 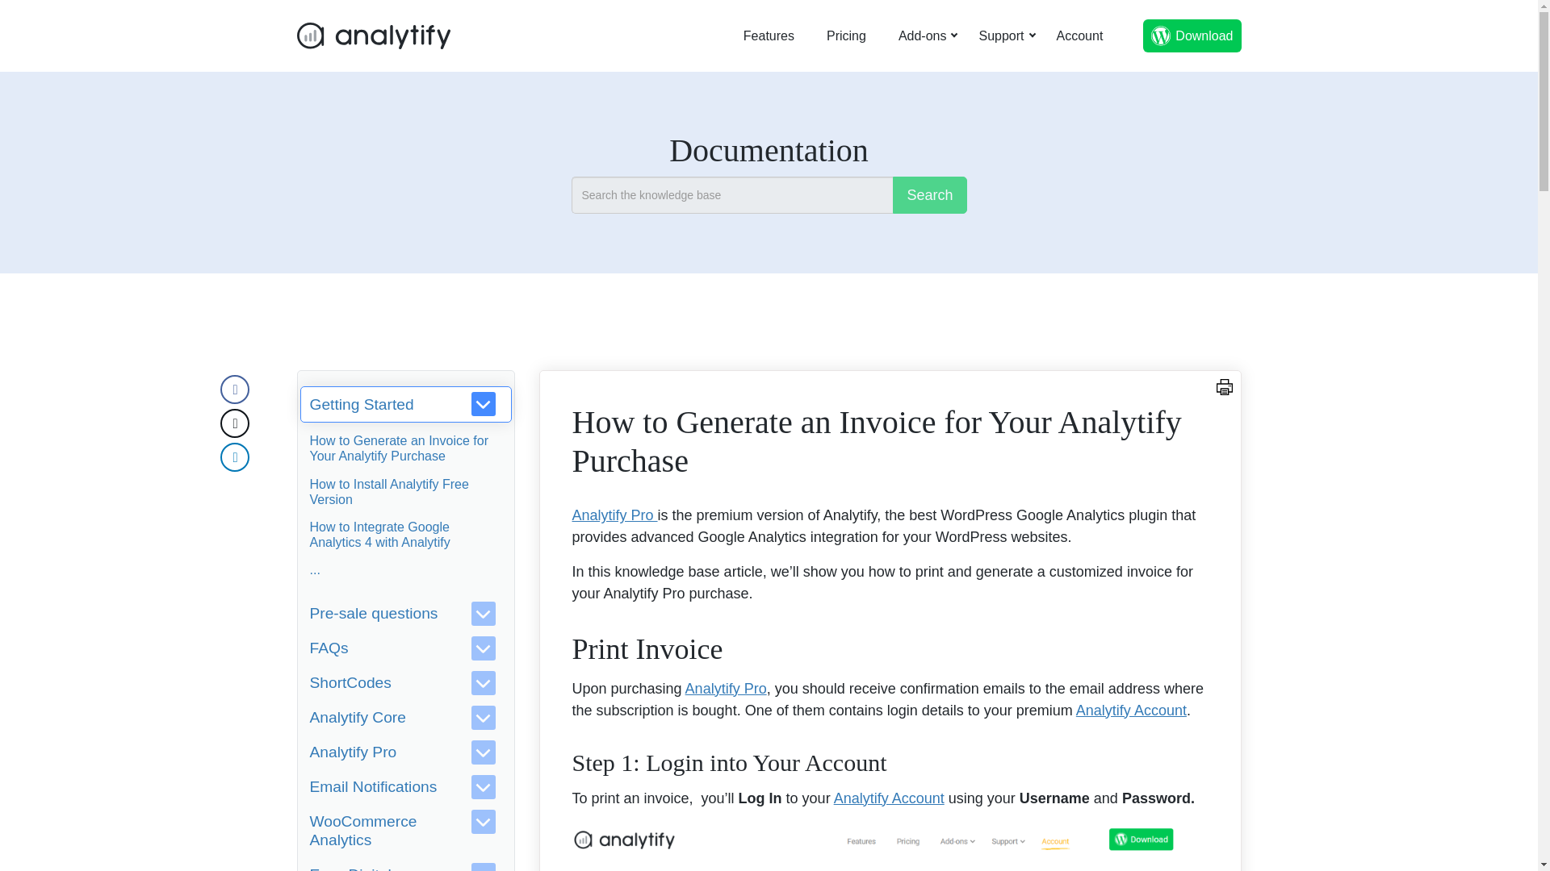 I want to click on Getting Started, so click(x=405, y=404).